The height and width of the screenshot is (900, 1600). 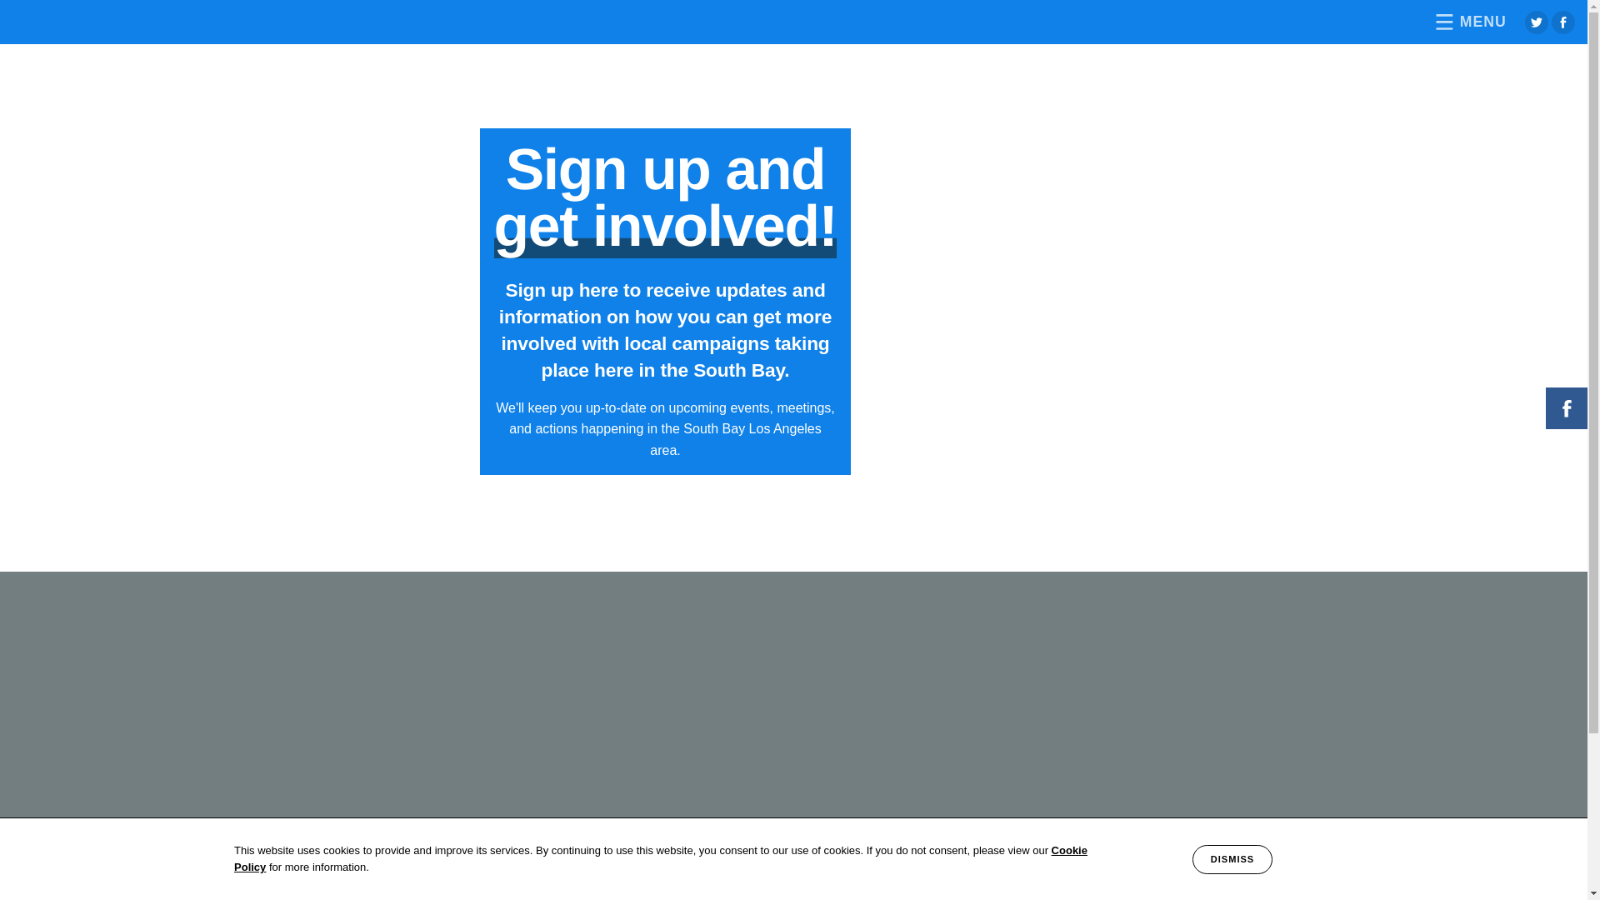 What do you see at coordinates (1232, 860) in the screenshot?
I see `DISMISS` at bounding box center [1232, 860].